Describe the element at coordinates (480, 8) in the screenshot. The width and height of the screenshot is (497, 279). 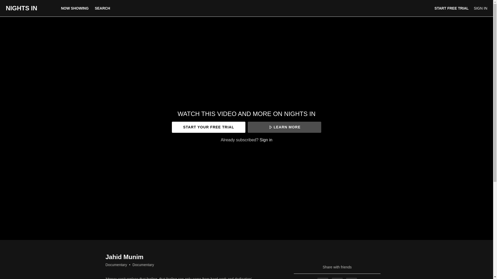
I see `SIGN IN` at that location.